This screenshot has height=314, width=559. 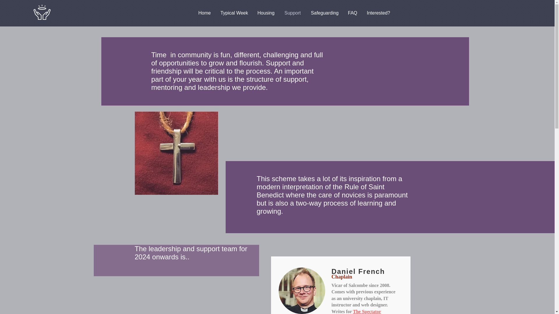 What do you see at coordinates (266, 13) in the screenshot?
I see `Housing` at bounding box center [266, 13].